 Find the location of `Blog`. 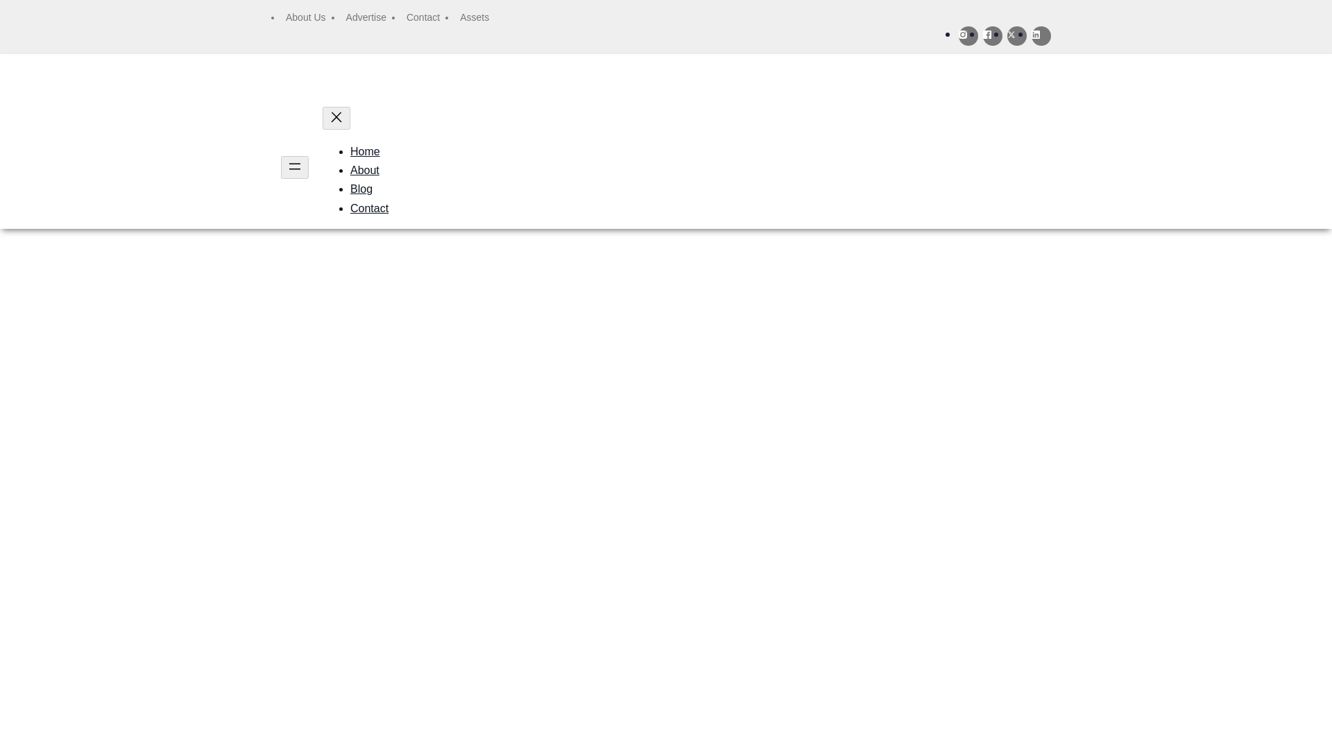

Blog is located at coordinates (361, 189).